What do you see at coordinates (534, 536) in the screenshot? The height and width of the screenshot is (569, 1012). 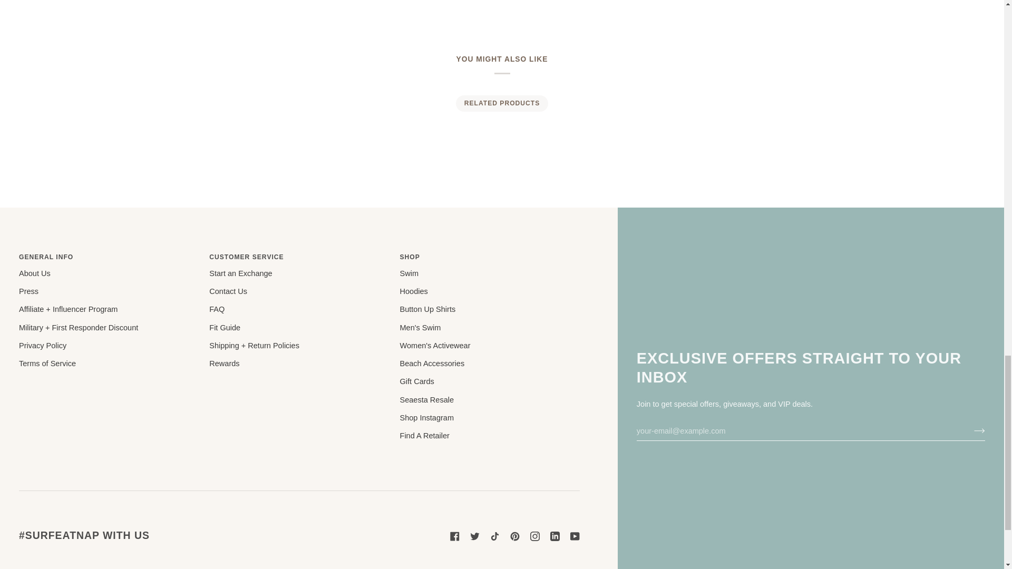 I see `Instagram` at bounding box center [534, 536].